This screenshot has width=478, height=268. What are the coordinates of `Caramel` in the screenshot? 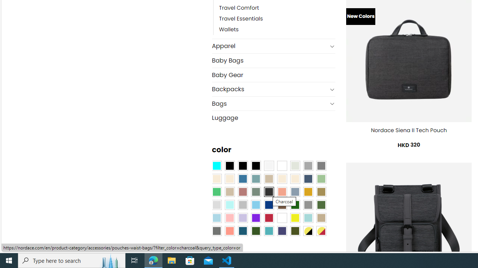 It's located at (282, 179).